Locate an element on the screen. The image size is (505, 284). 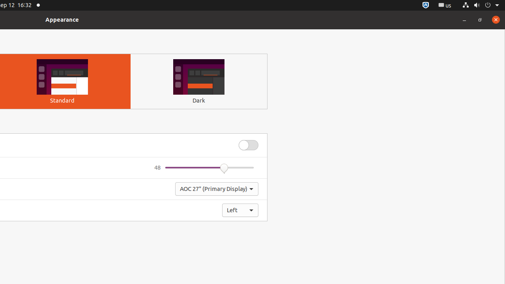
Left is located at coordinates (240, 210).